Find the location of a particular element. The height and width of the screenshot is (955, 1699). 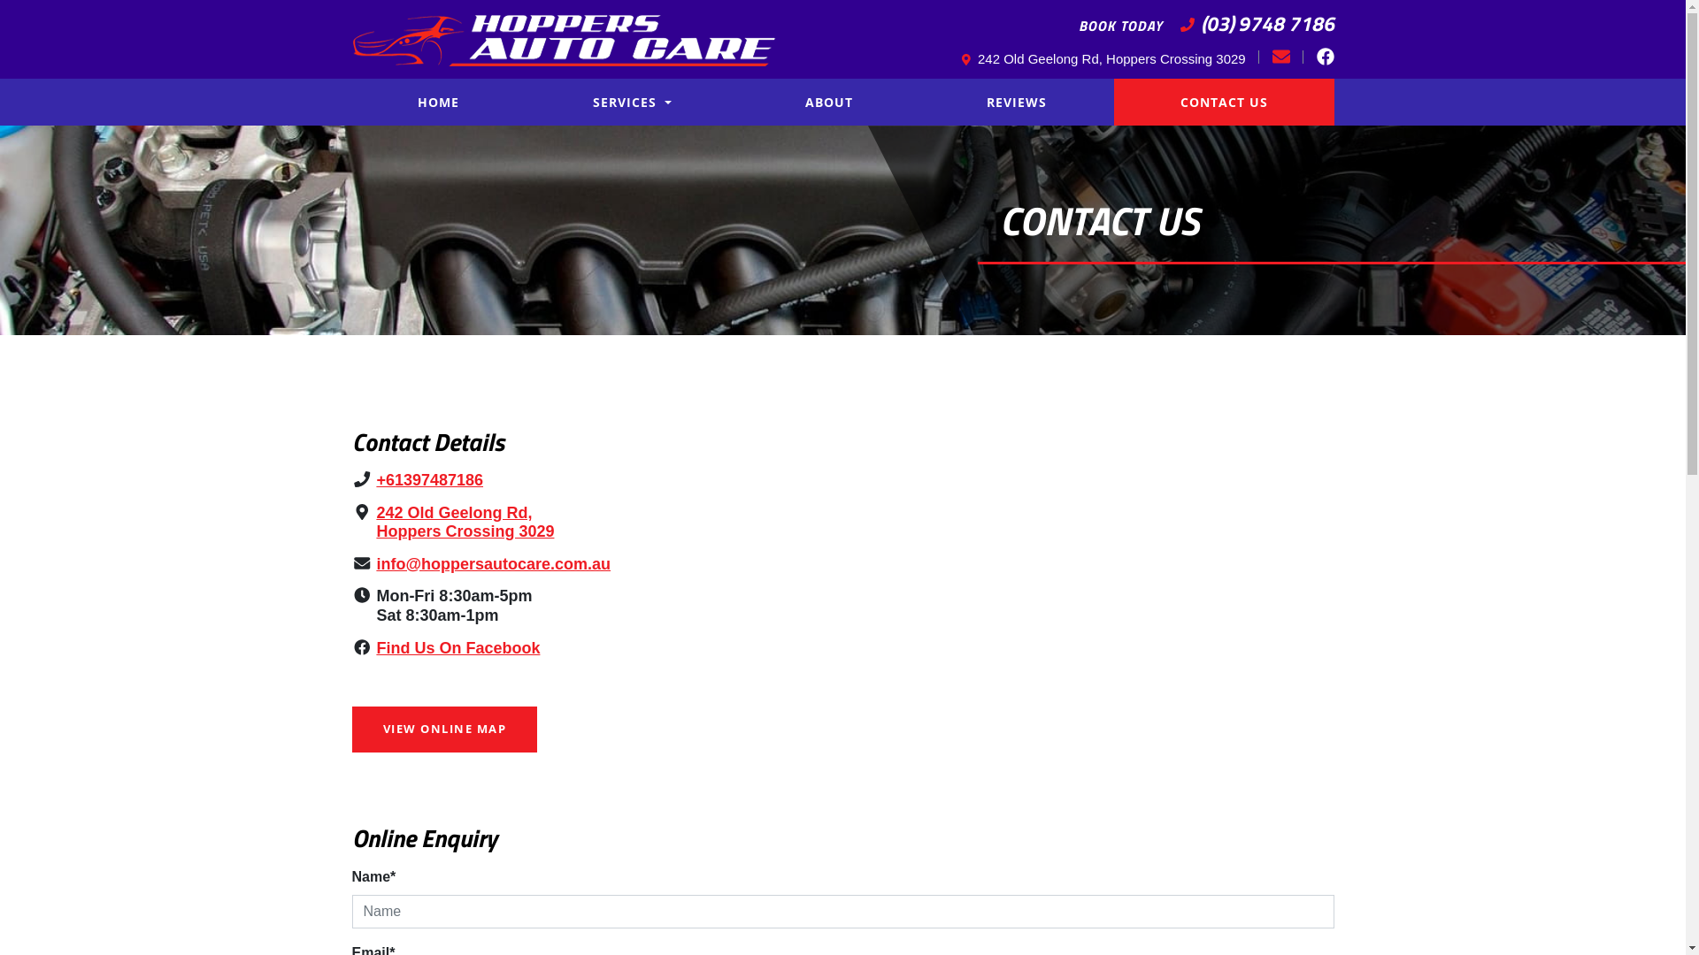

242 Old Geelong Rd, Hoppers Crossing 3029 is located at coordinates (1103, 58).